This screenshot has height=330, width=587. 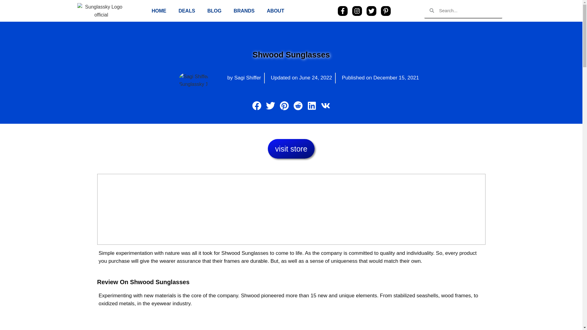 What do you see at coordinates (244, 11) in the screenshot?
I see `BRANDS` at bounding box center [244, 11].